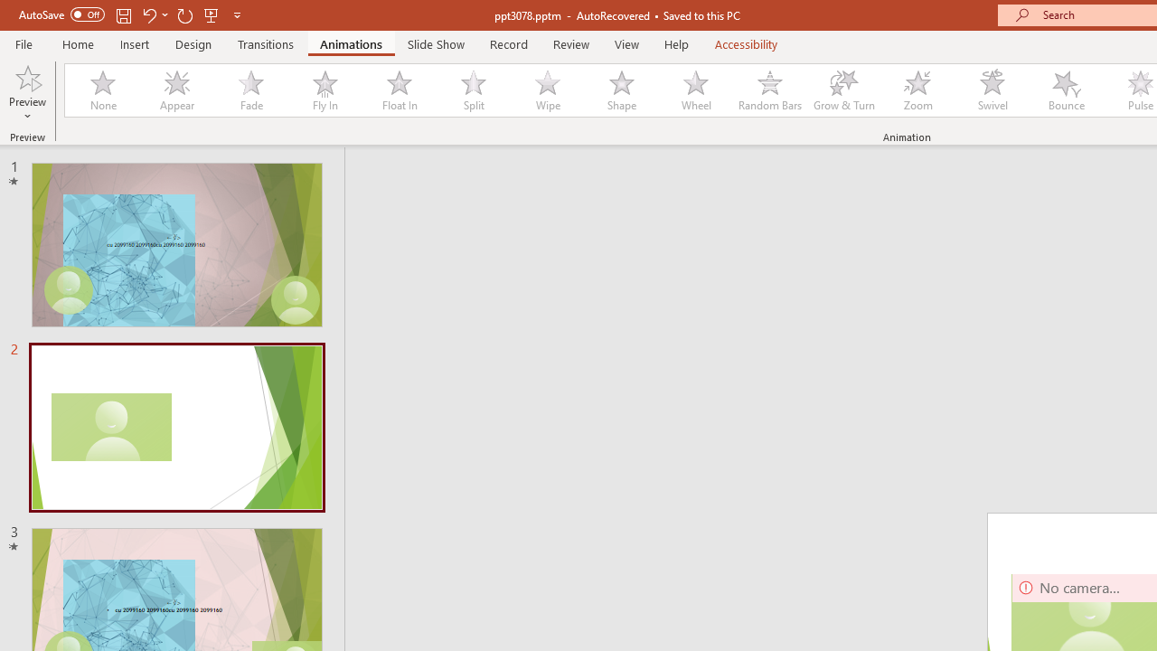  Describe the element at coordinates (696, 90) in the screenshot. I see `Wheel` at that location.